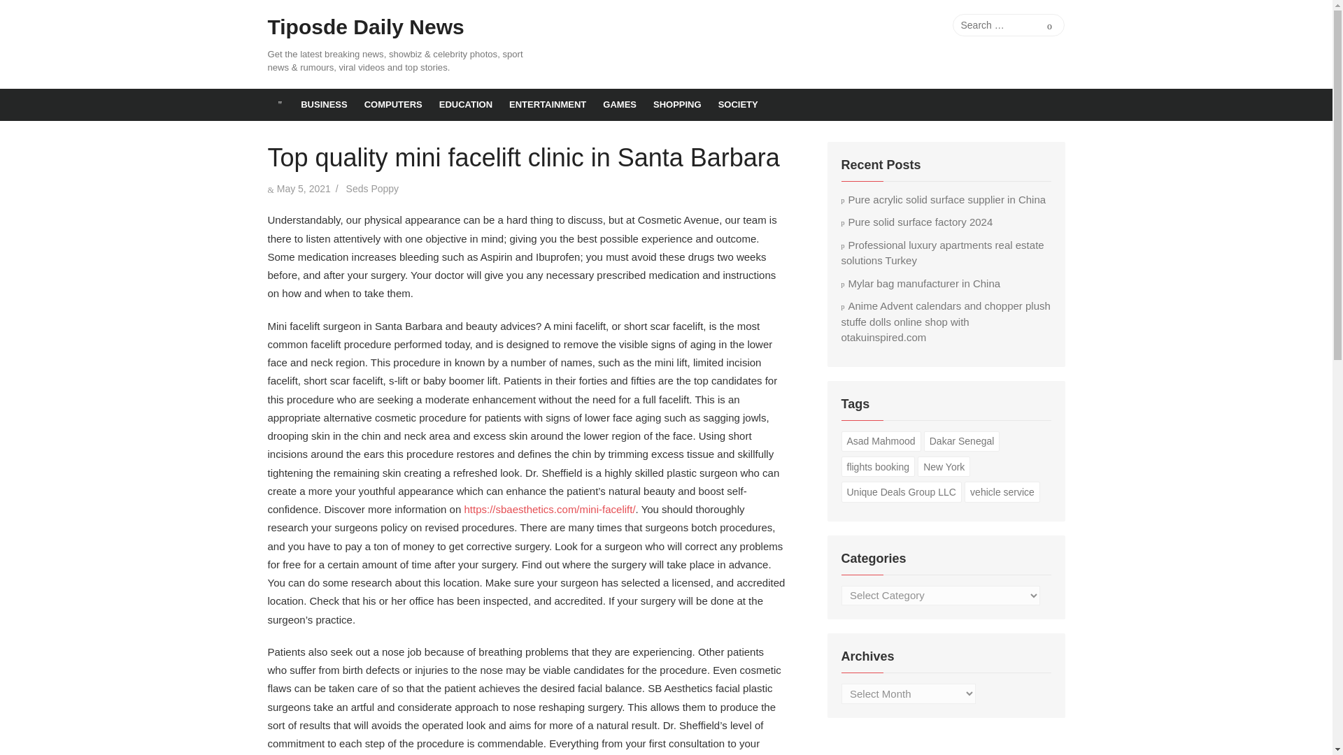 The image size is (1343, 755). What do you see at coordinates (393, 105) in the screenshot?
I see `COMPUTERS` at bounding box center [393, 105].